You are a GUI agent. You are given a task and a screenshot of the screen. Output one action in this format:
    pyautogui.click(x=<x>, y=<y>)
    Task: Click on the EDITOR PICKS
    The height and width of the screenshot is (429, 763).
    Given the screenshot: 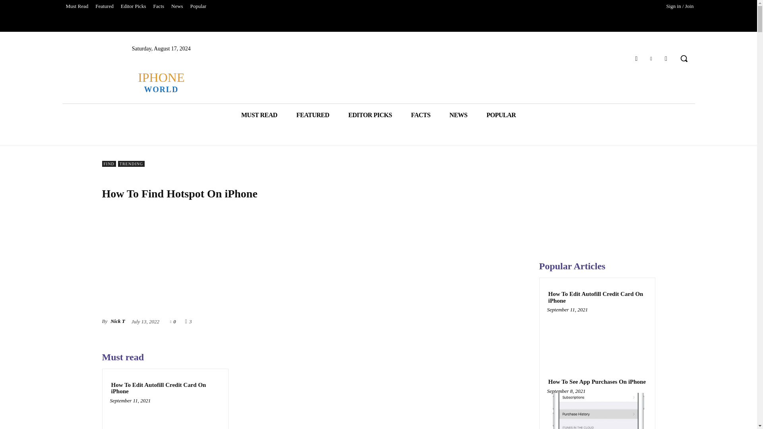 What is the action you would take?
    pyautogui.click(x=370, y=115)
    